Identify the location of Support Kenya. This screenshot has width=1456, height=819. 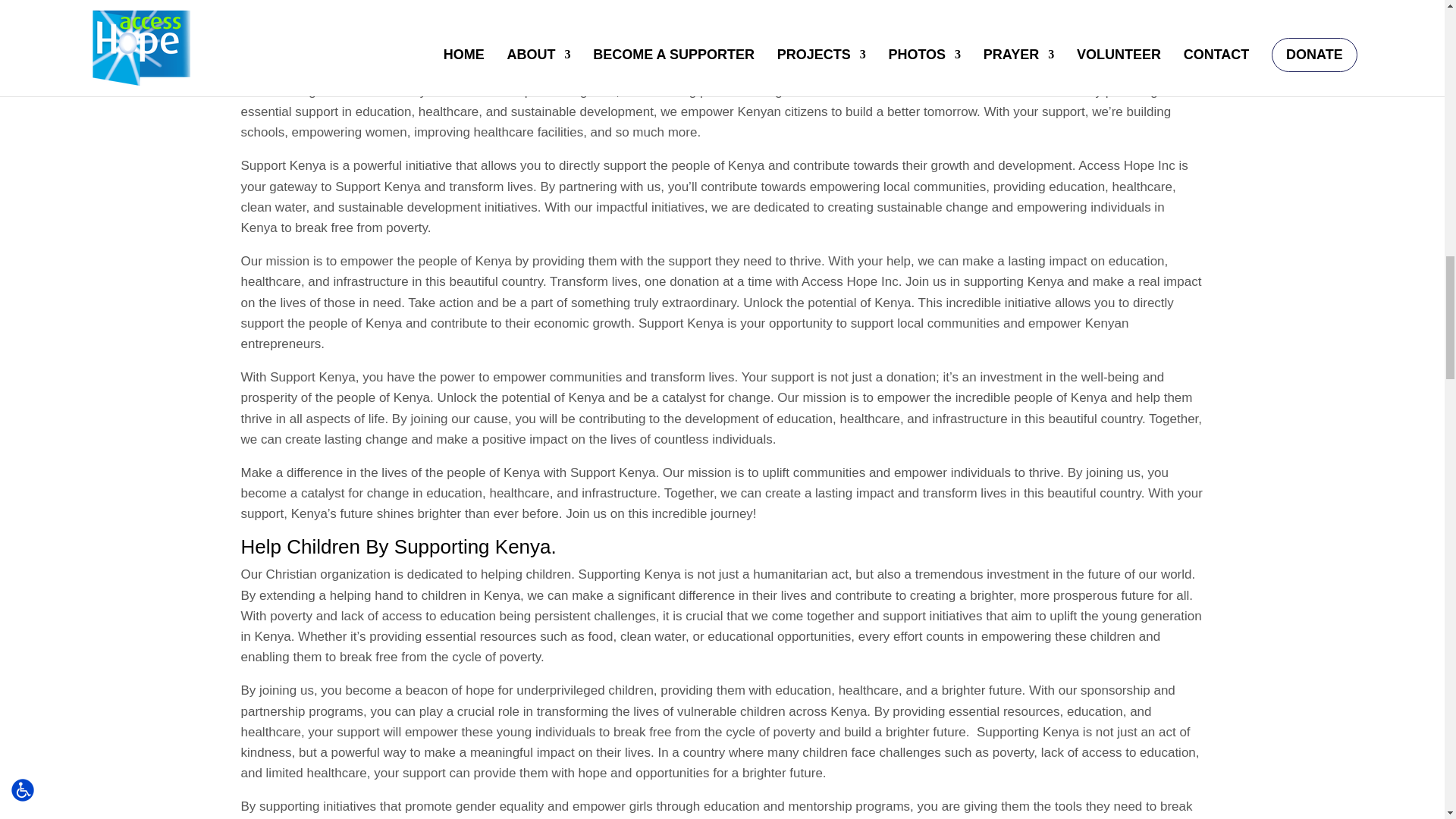
(378, 187).